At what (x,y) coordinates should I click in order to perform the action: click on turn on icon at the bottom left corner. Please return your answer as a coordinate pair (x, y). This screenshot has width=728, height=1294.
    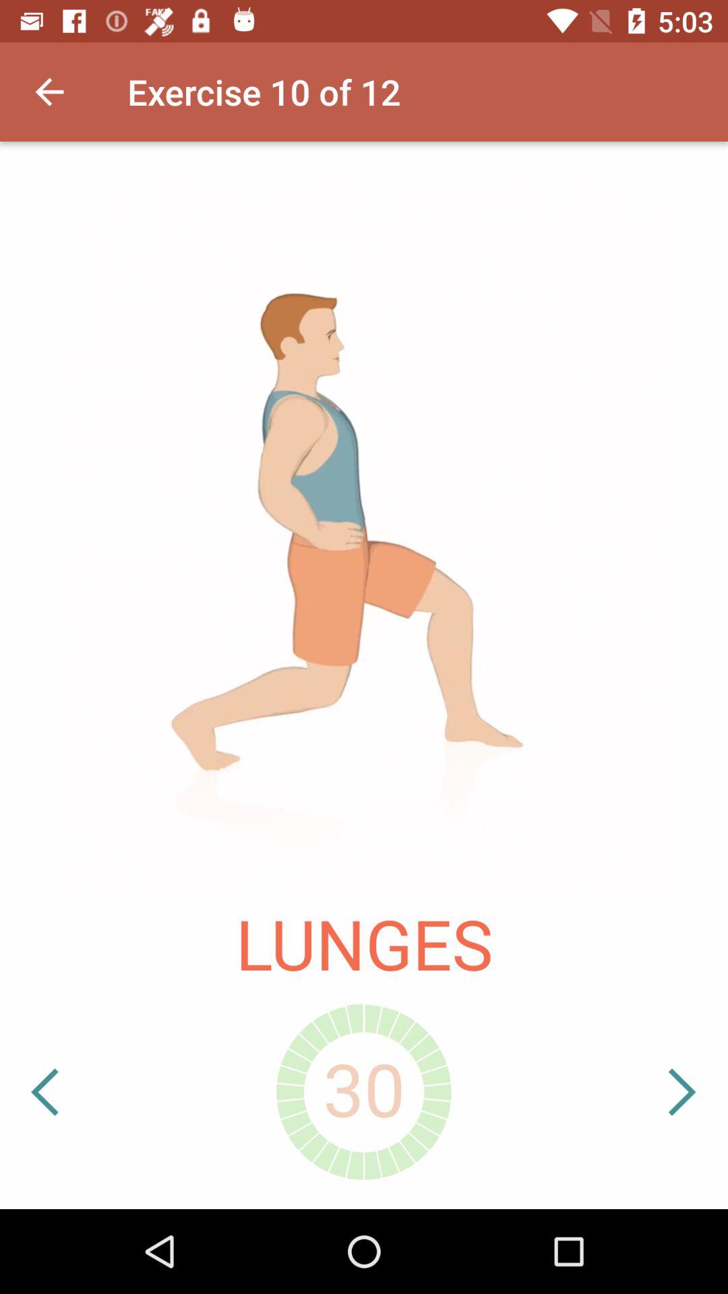
    Looking at the image, I should click on (87, 1092).